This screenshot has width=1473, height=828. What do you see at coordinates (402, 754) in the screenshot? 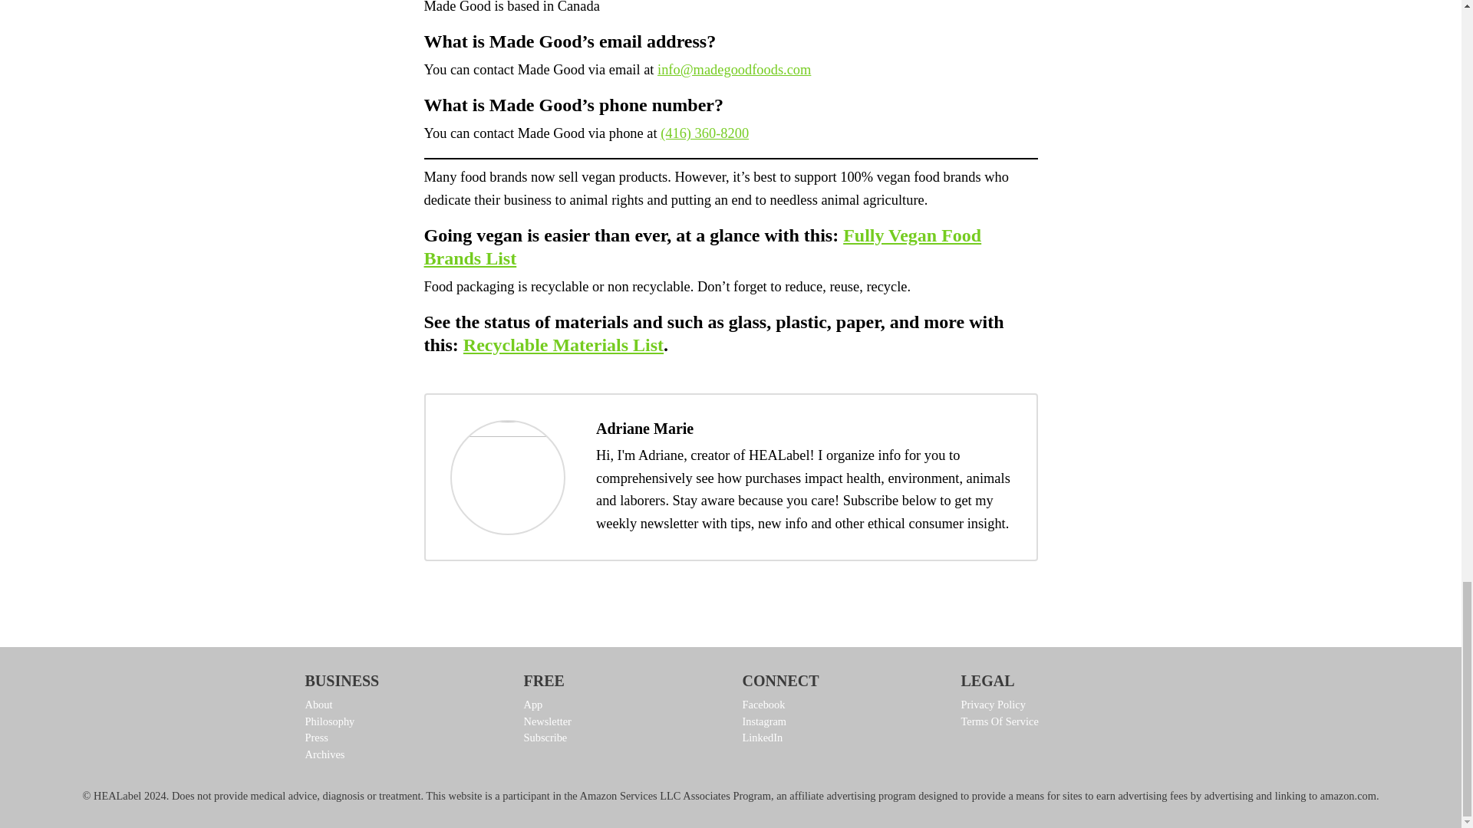
I see `Archives` at bounding box center [402, 754].